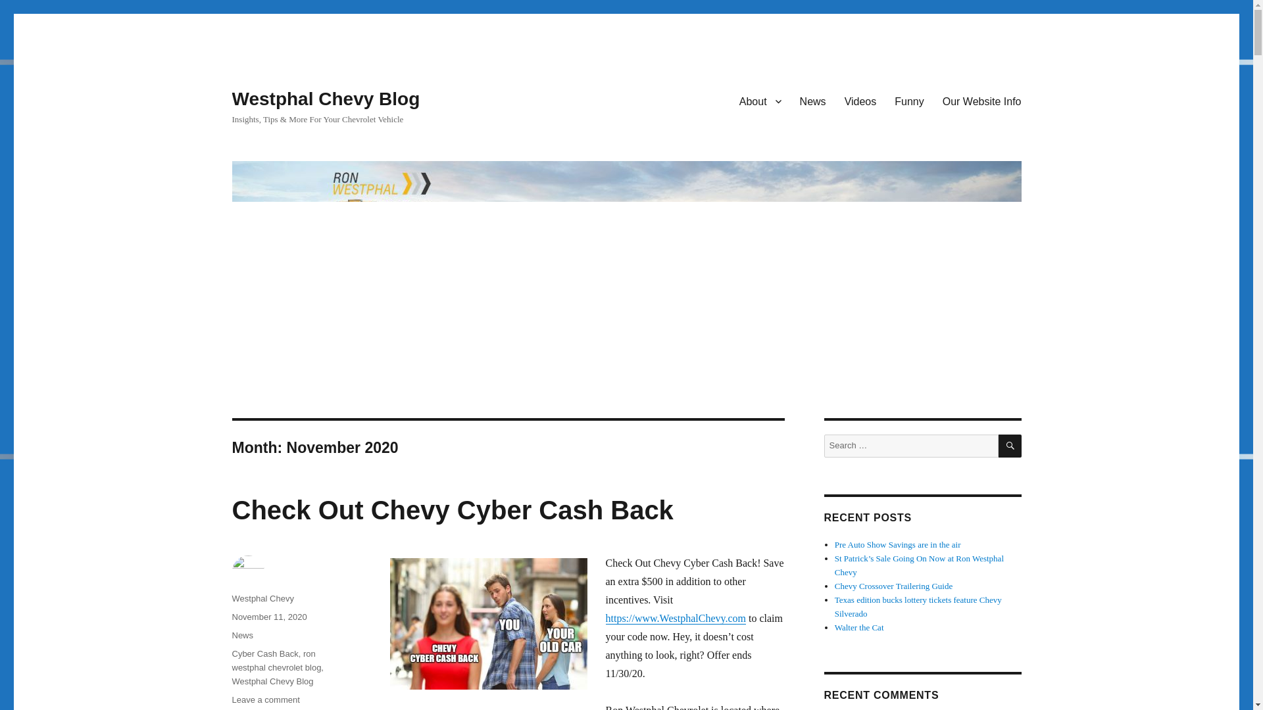 This screenshot has width=1263, height=710. What do you see at coordinates (264, 653) in the screenshot?
I see `Cyber Cash Back` at bounding box center [264, 653].